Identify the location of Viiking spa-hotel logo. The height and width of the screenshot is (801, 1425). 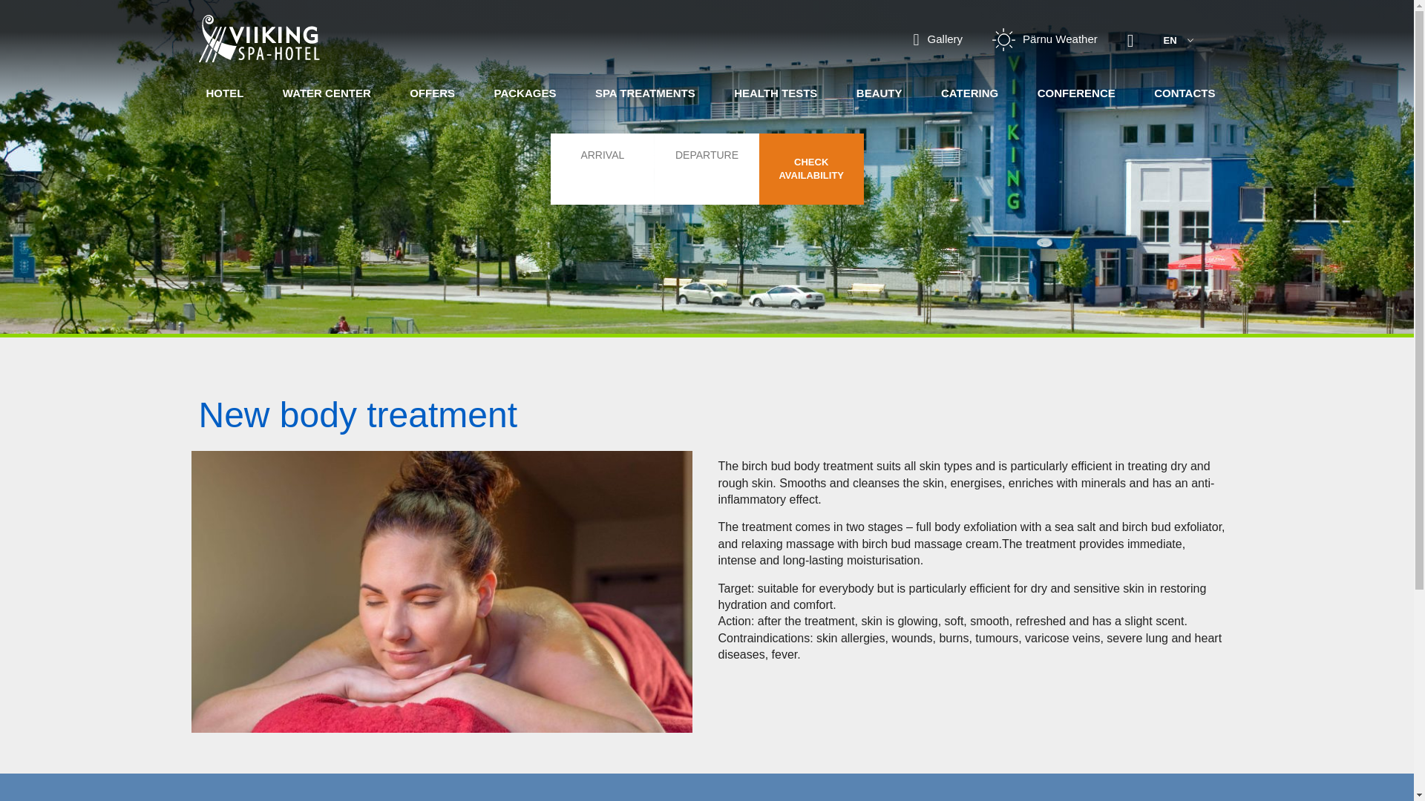
(259, 39).